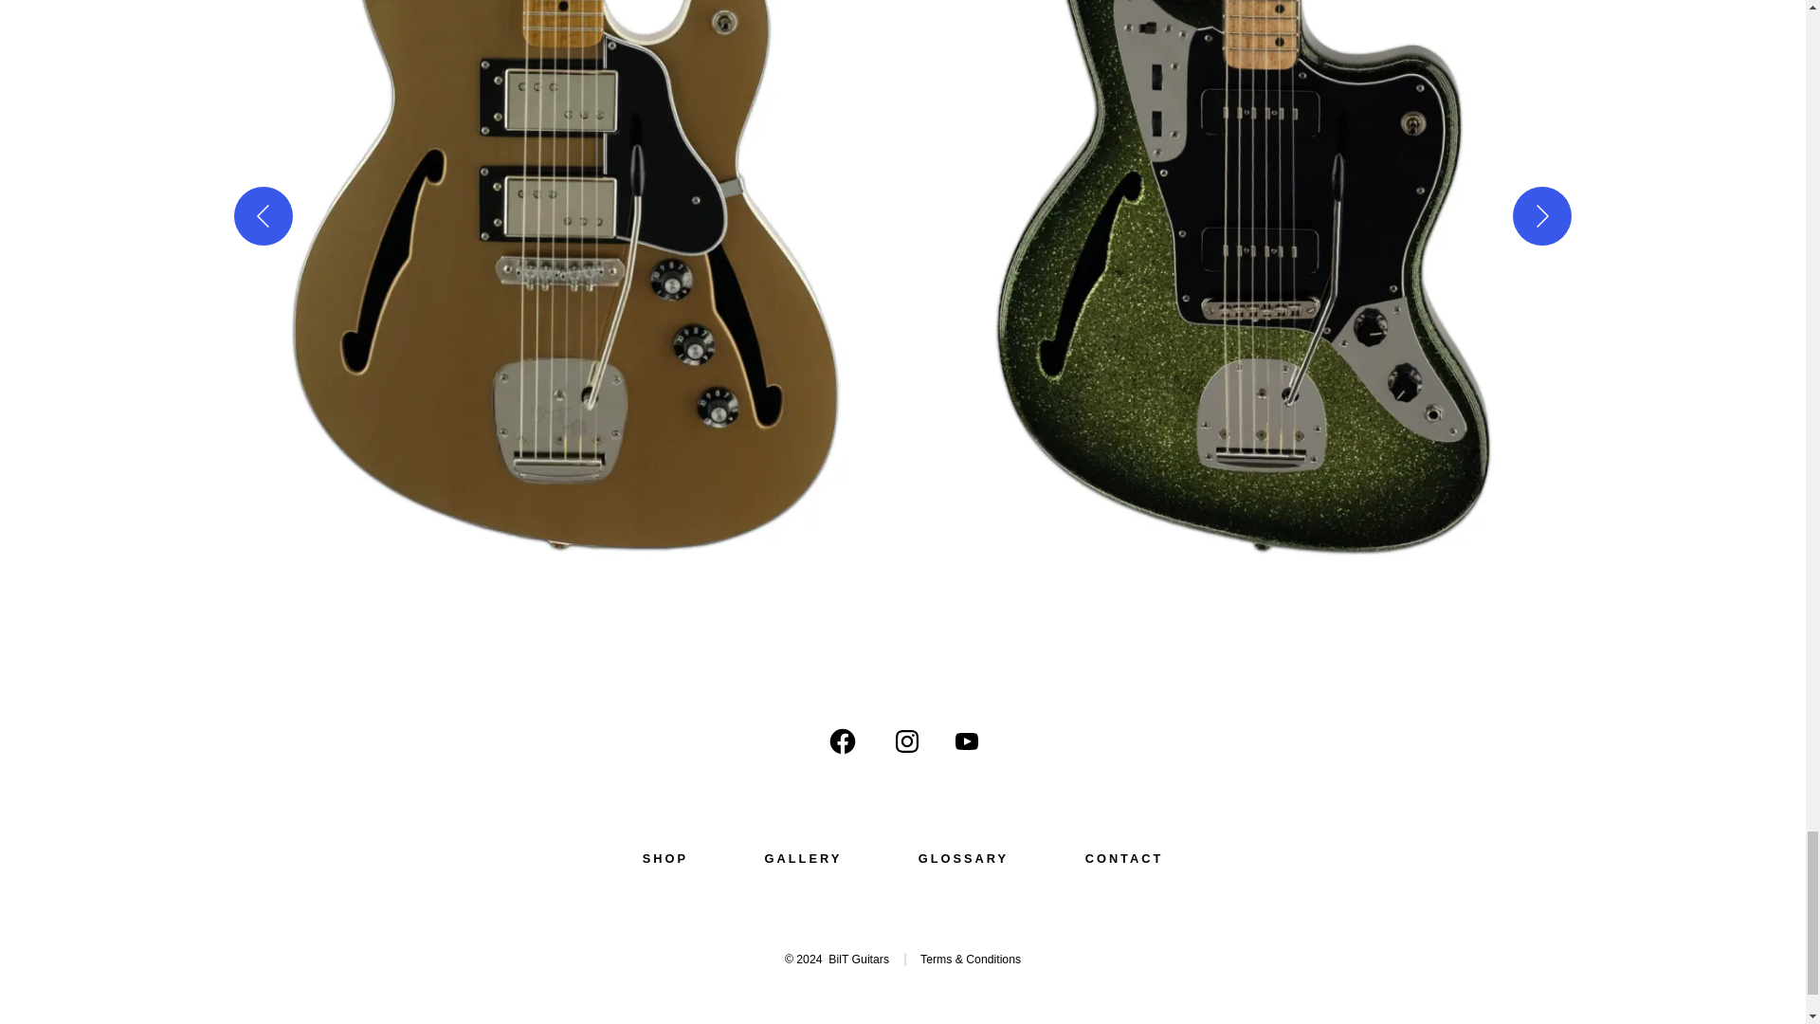 The image size is (1820, 1024). What do you see at coordinates (842, 741) in the screenshot?
I see `Open Facebook in a new tab` at bounding box center [842, 741].